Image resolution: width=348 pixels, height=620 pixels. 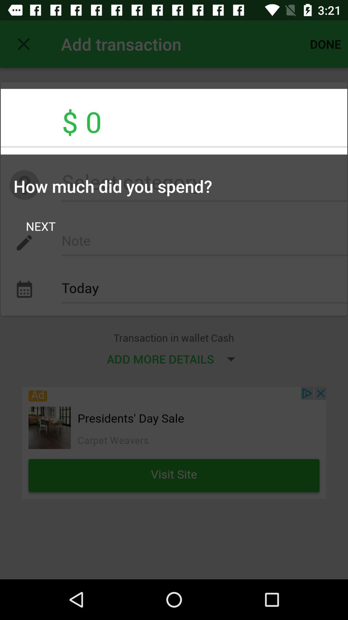 What do you see at coordinates (24, 44) in the screenshot?
I see `turn on the item to the left of the add transaction icon` at bounding box center [24, 44].